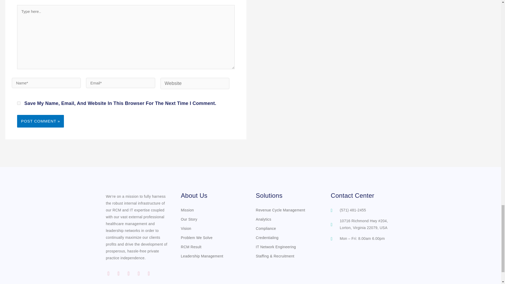  I want to click on yes, so click(19, 103).